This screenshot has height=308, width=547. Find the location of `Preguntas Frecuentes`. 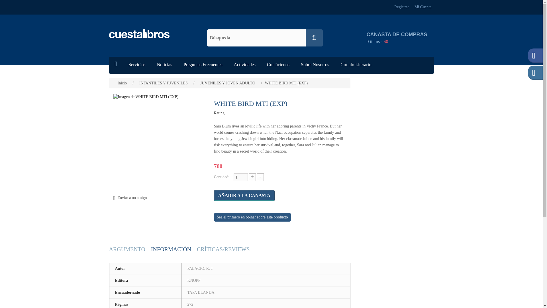

Preguntas Frecuentes is located at coordinates (203, 65).